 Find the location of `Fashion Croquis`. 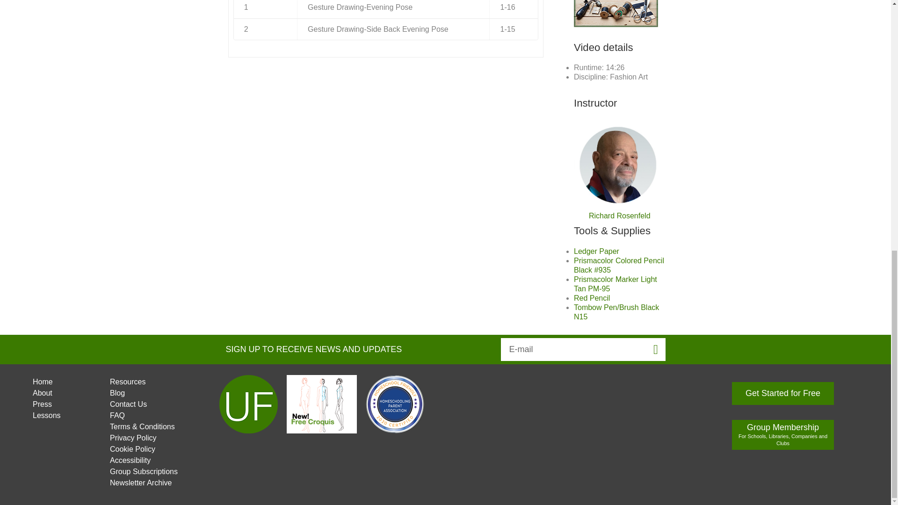

Fashion Croquis is located at coordinates (318, 430).